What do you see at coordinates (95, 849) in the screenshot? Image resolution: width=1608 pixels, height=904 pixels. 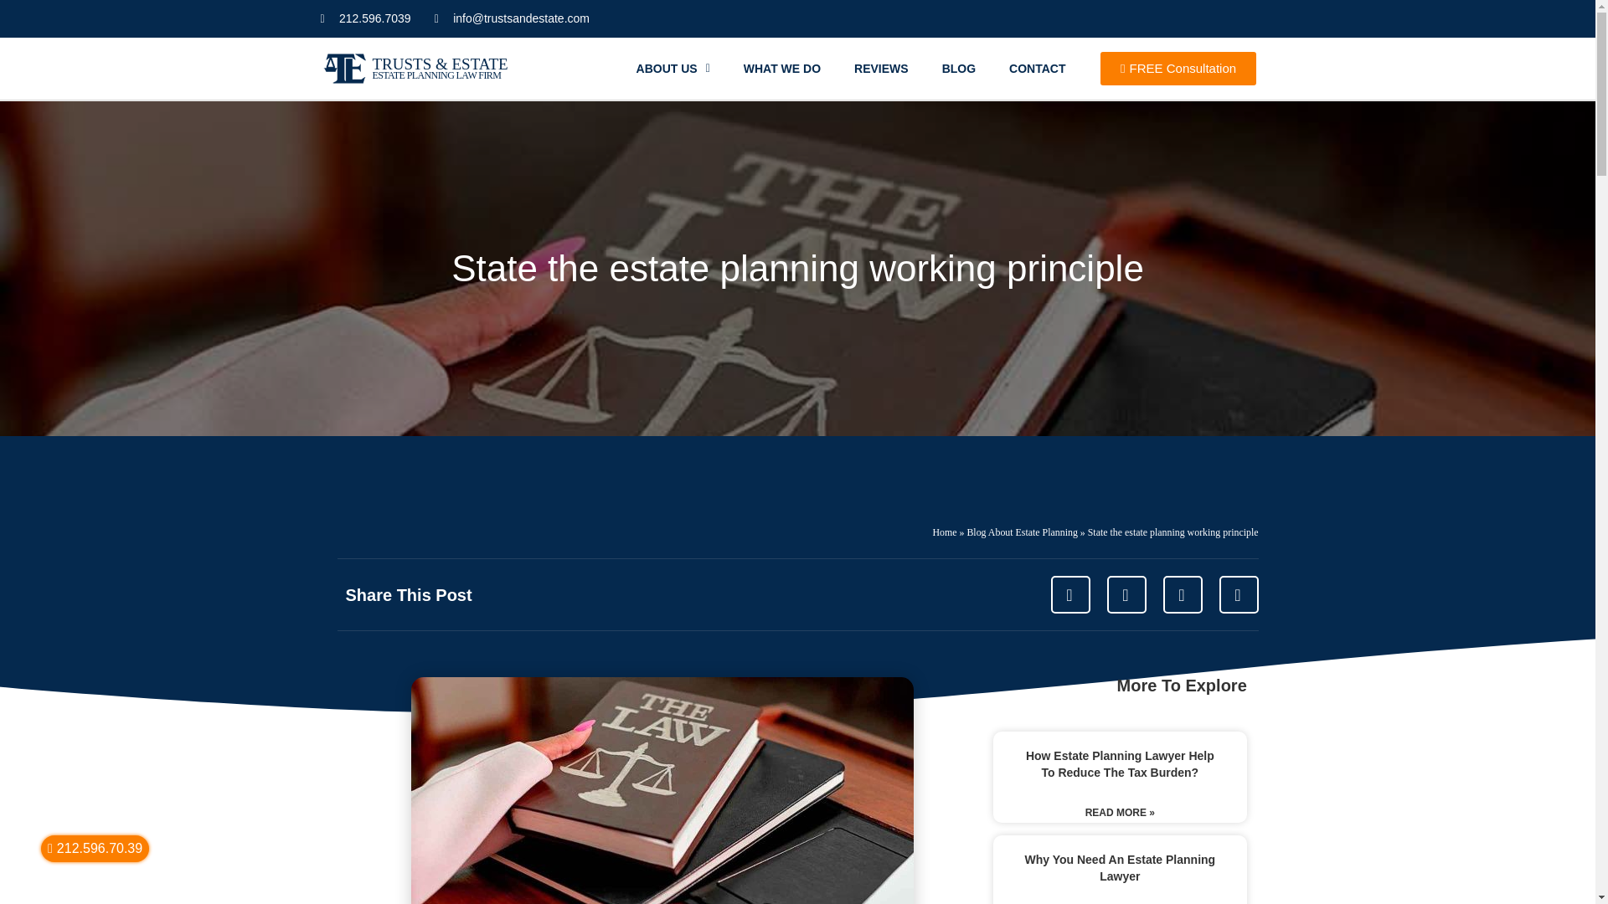 I see `212.596.70.39` at bounding box center [95, 849].